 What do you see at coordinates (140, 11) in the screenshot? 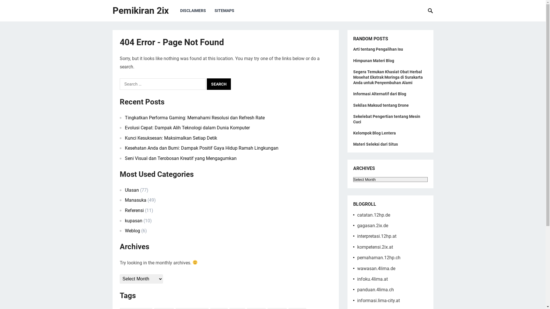
I see `Pemikiran 2ix` at bounding box center [140, 11].